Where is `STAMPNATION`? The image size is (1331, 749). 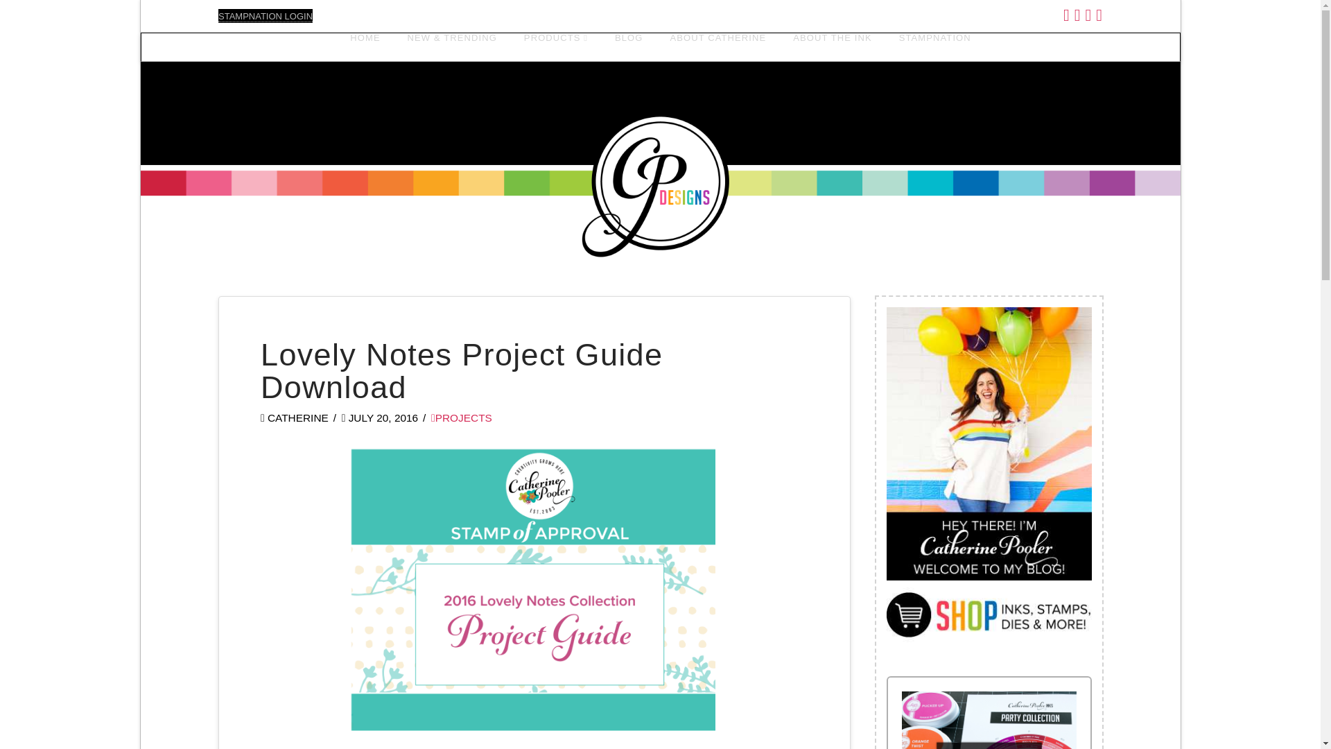
STAMPNATION is located at coordinates (934, 46).